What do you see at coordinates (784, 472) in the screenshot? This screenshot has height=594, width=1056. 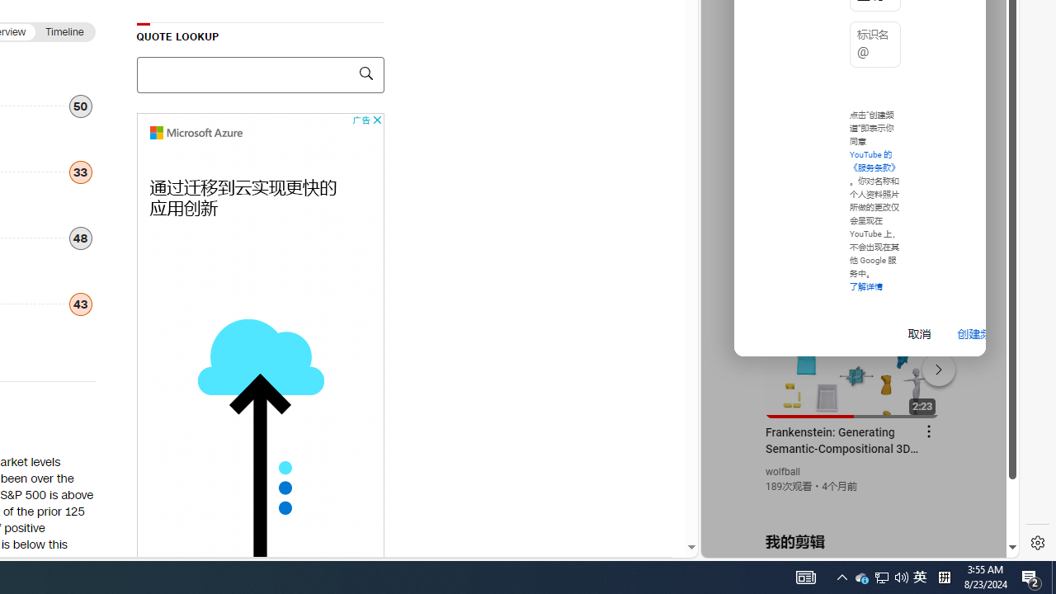 I see `wolfball` at bounding box center [784, 472].